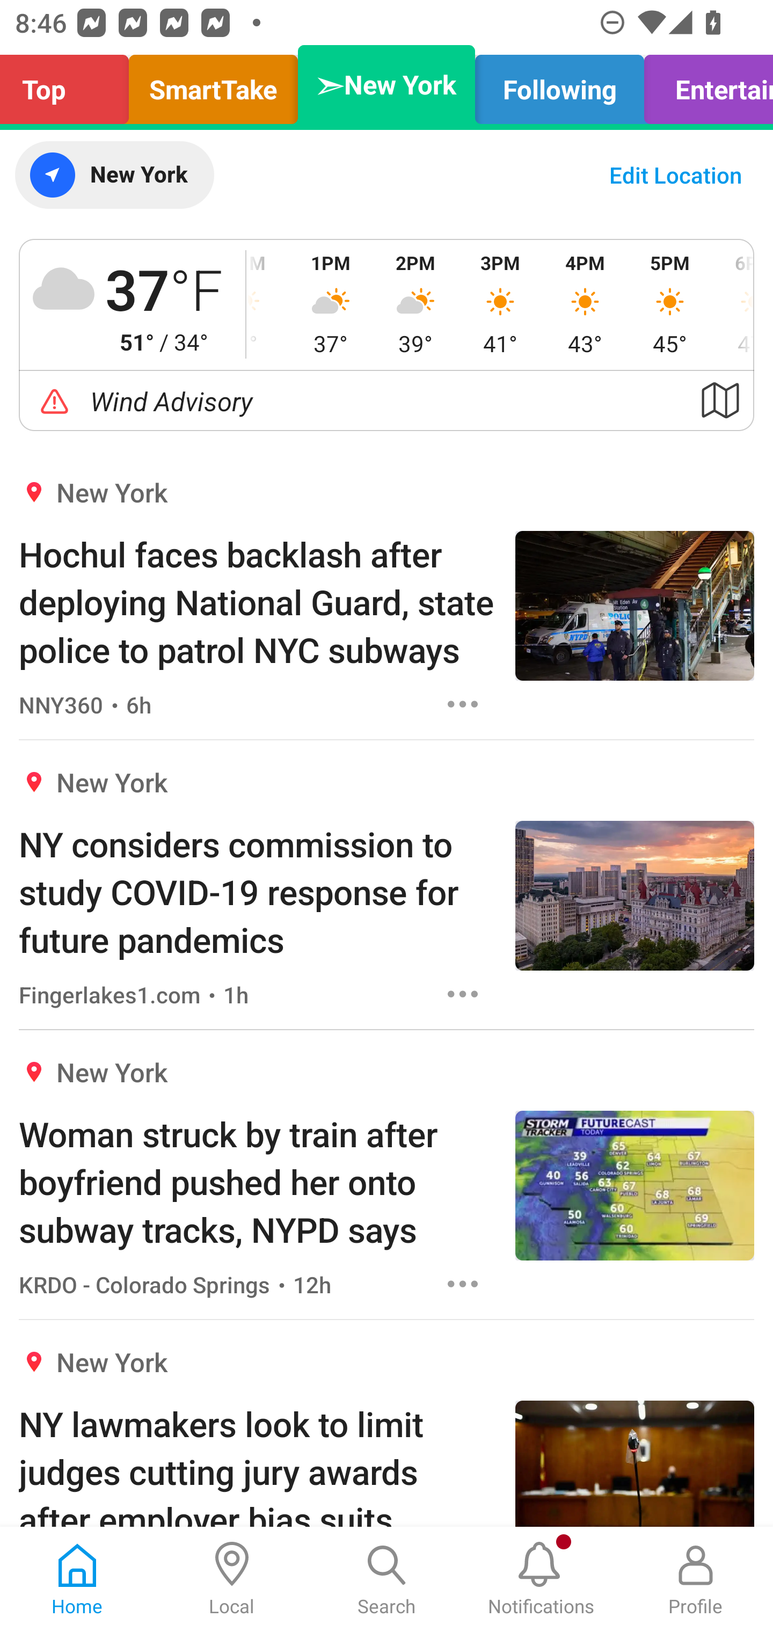 The height and width of the screenshot is (1632, 773). What do you see at coordinates (463, 704) in the screenshot?
I see `Options` at bounding box center [463, 704].